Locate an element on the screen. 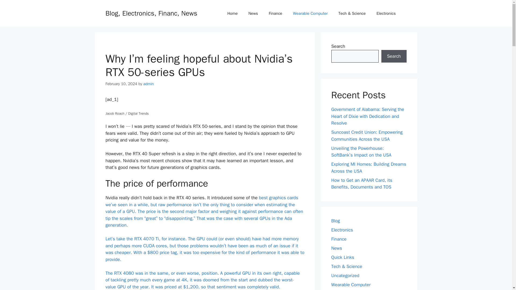 Image resolution: width=516 pixels, height=290 pixels. admin is located at coordinates (148, 84).